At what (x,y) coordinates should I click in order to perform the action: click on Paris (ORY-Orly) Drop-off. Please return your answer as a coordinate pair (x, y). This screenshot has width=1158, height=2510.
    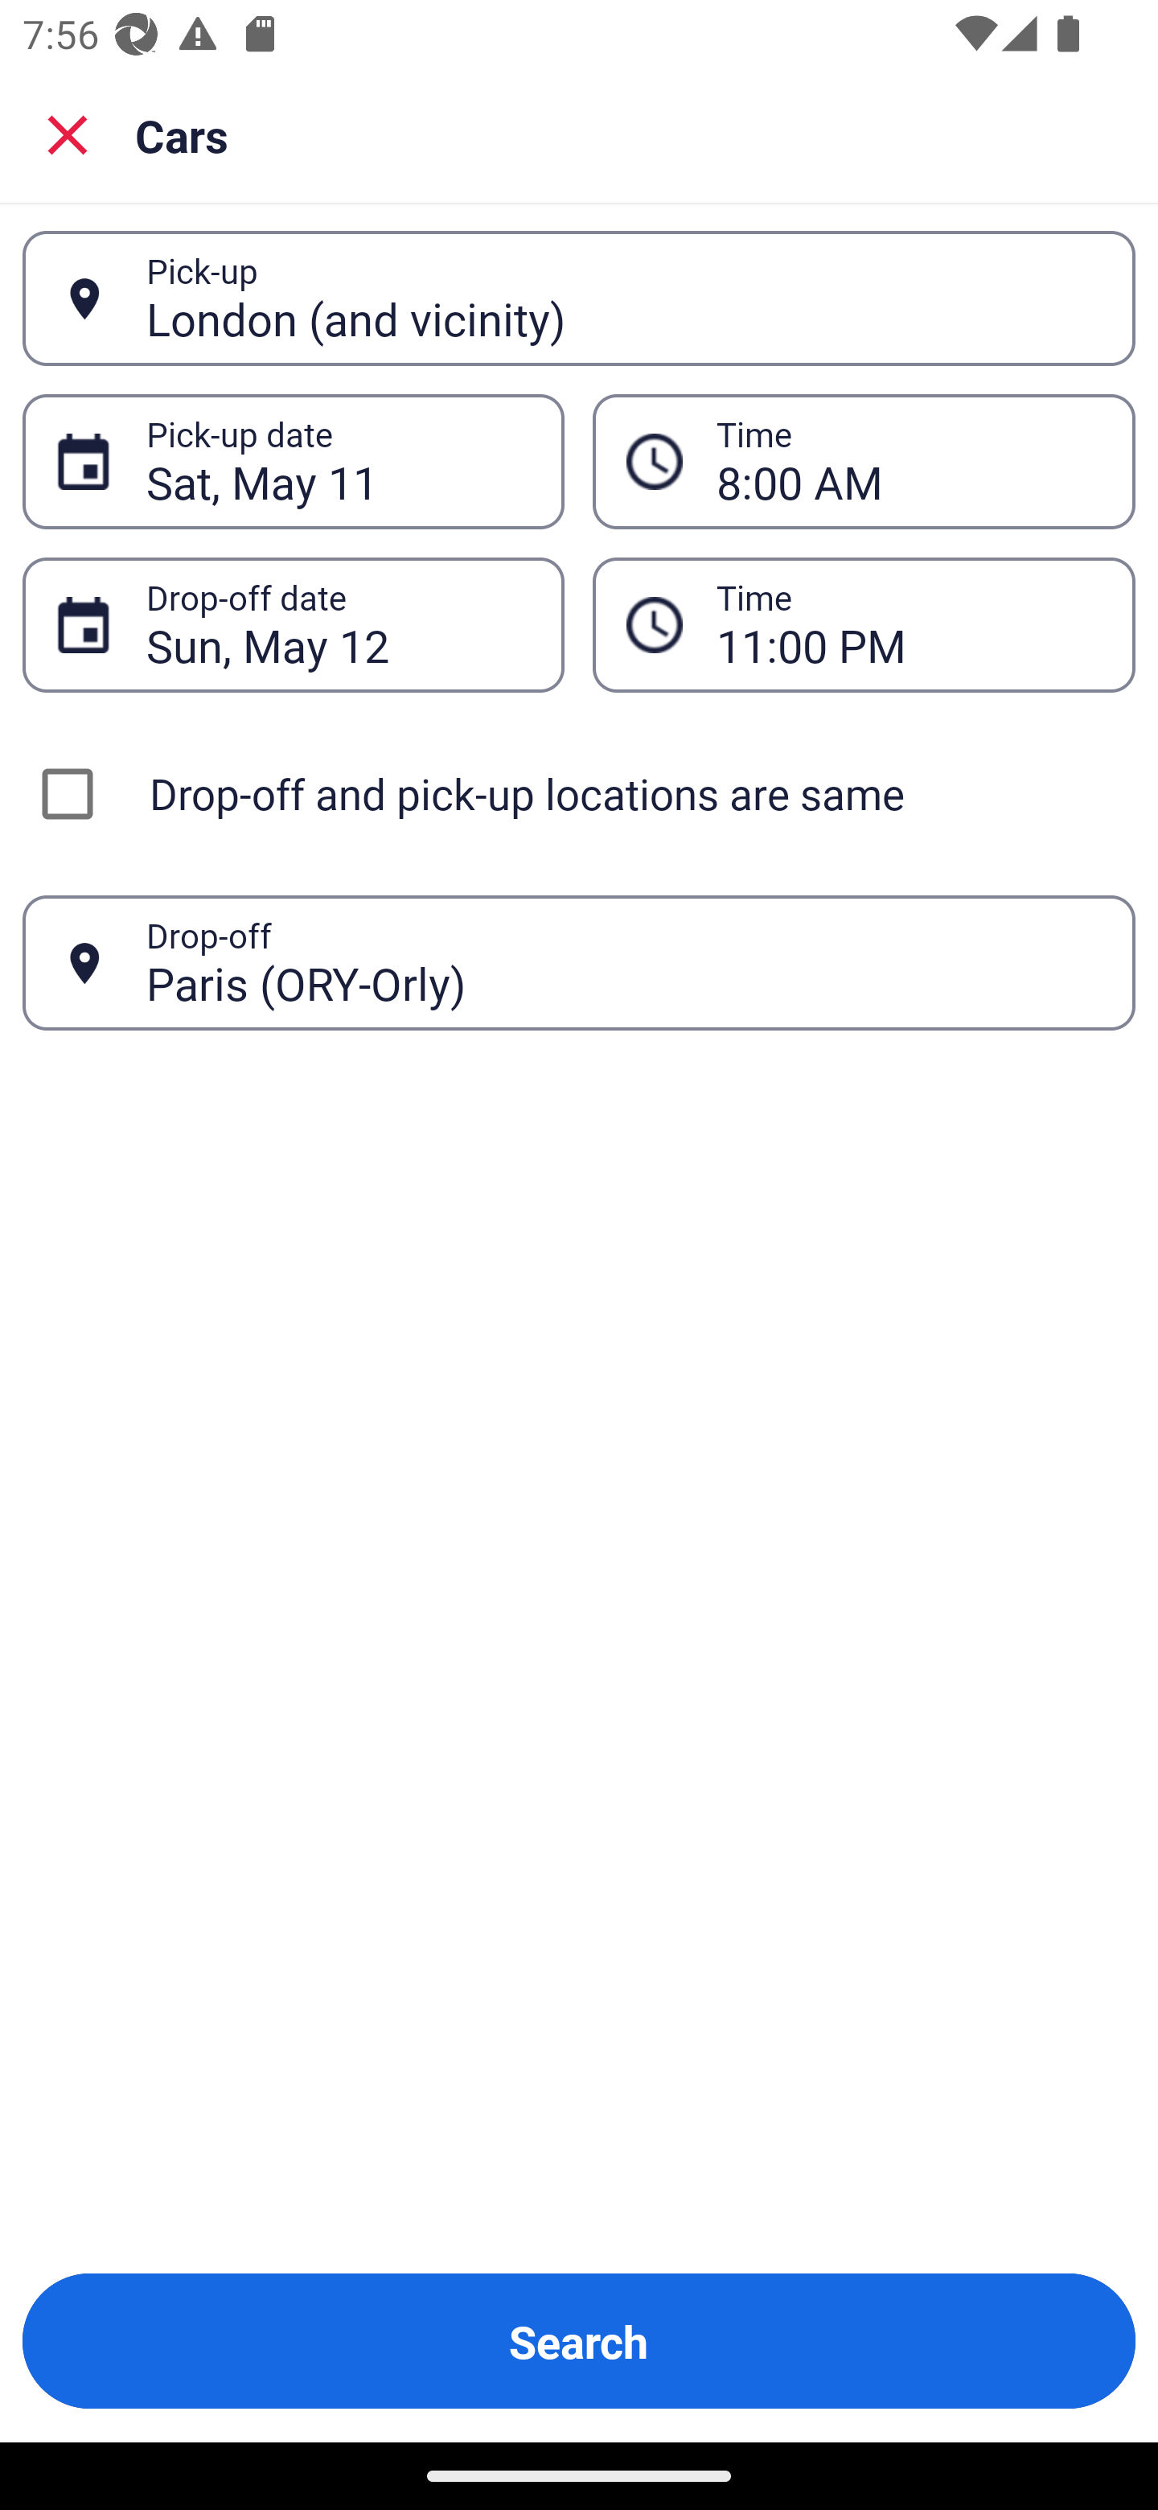
    Looking at the image, I should click on (579, 964).